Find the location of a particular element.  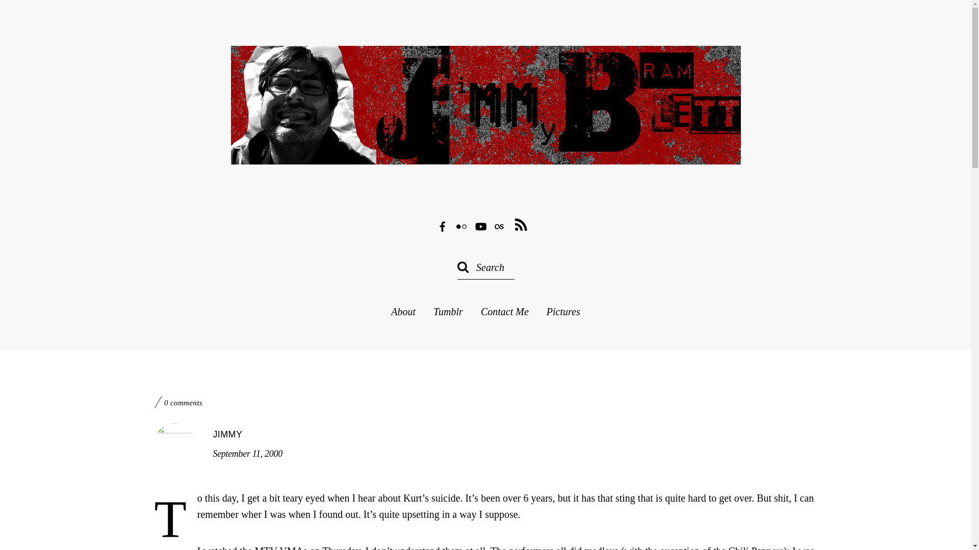

Tumblr is located at coordinates (448, 312).